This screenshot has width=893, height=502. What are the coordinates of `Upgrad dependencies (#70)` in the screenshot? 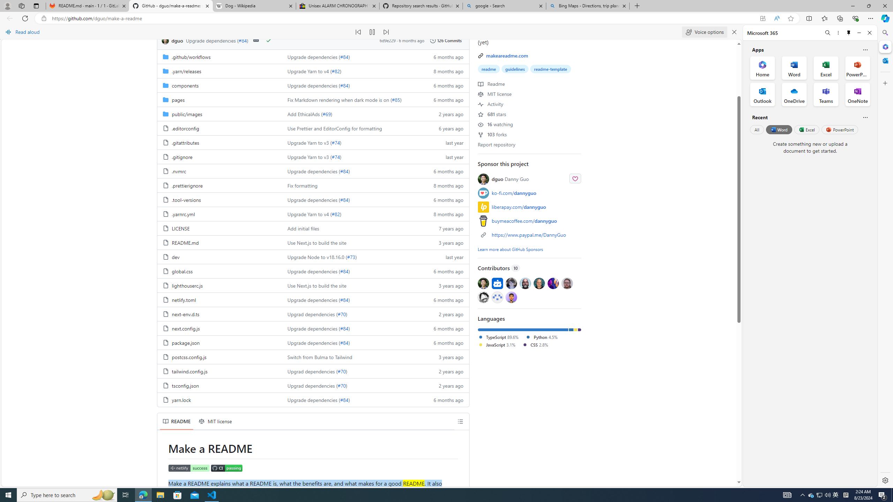 It's located at (352, 385).